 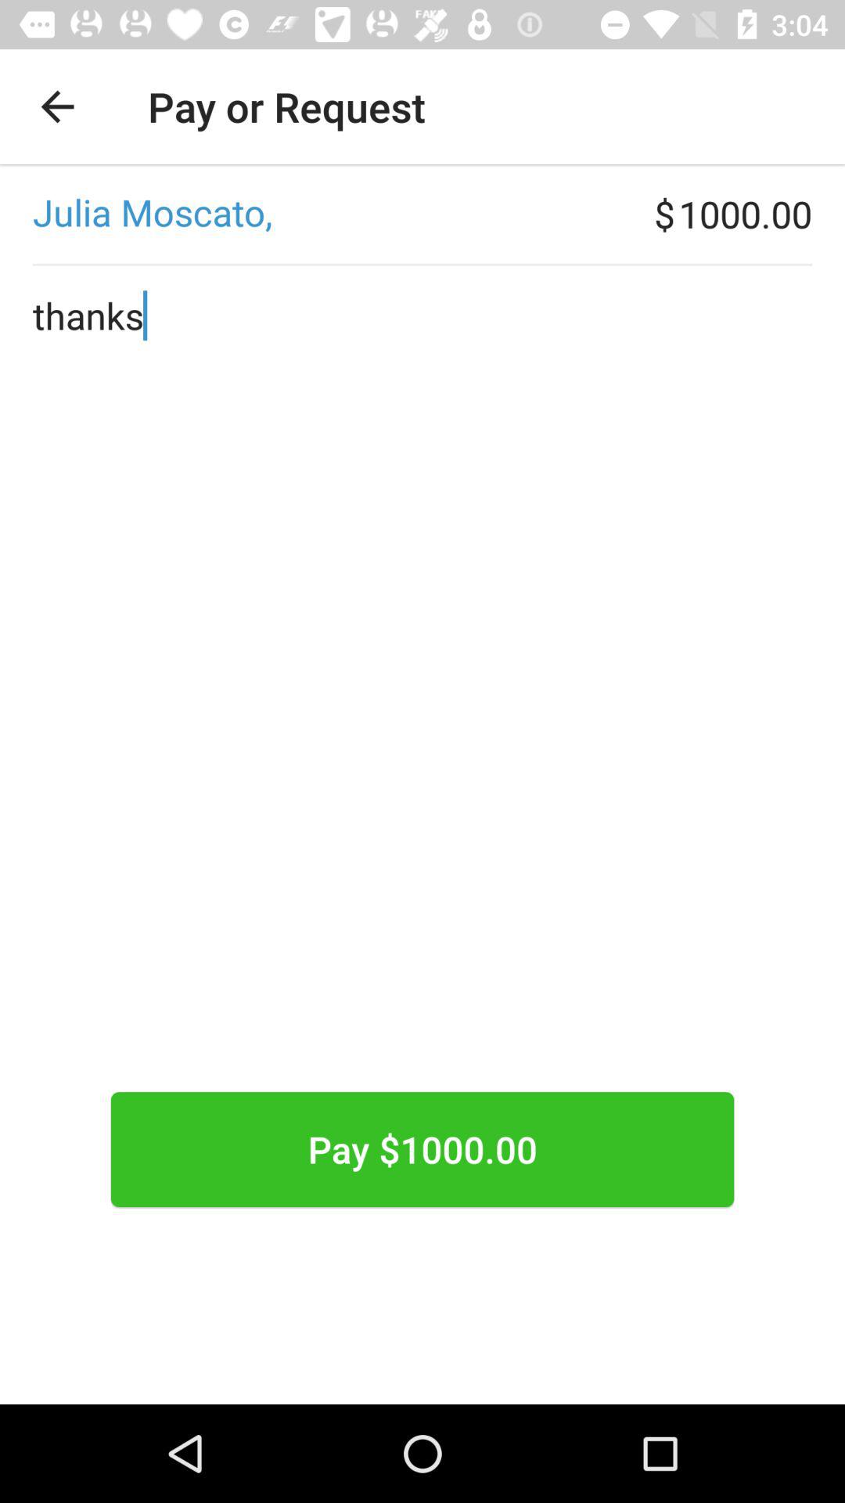 What do you see at coordinates (57, 106) in the screenshot?
I see `press the app next to the pay or request icon` at bounding box center [57, 106].